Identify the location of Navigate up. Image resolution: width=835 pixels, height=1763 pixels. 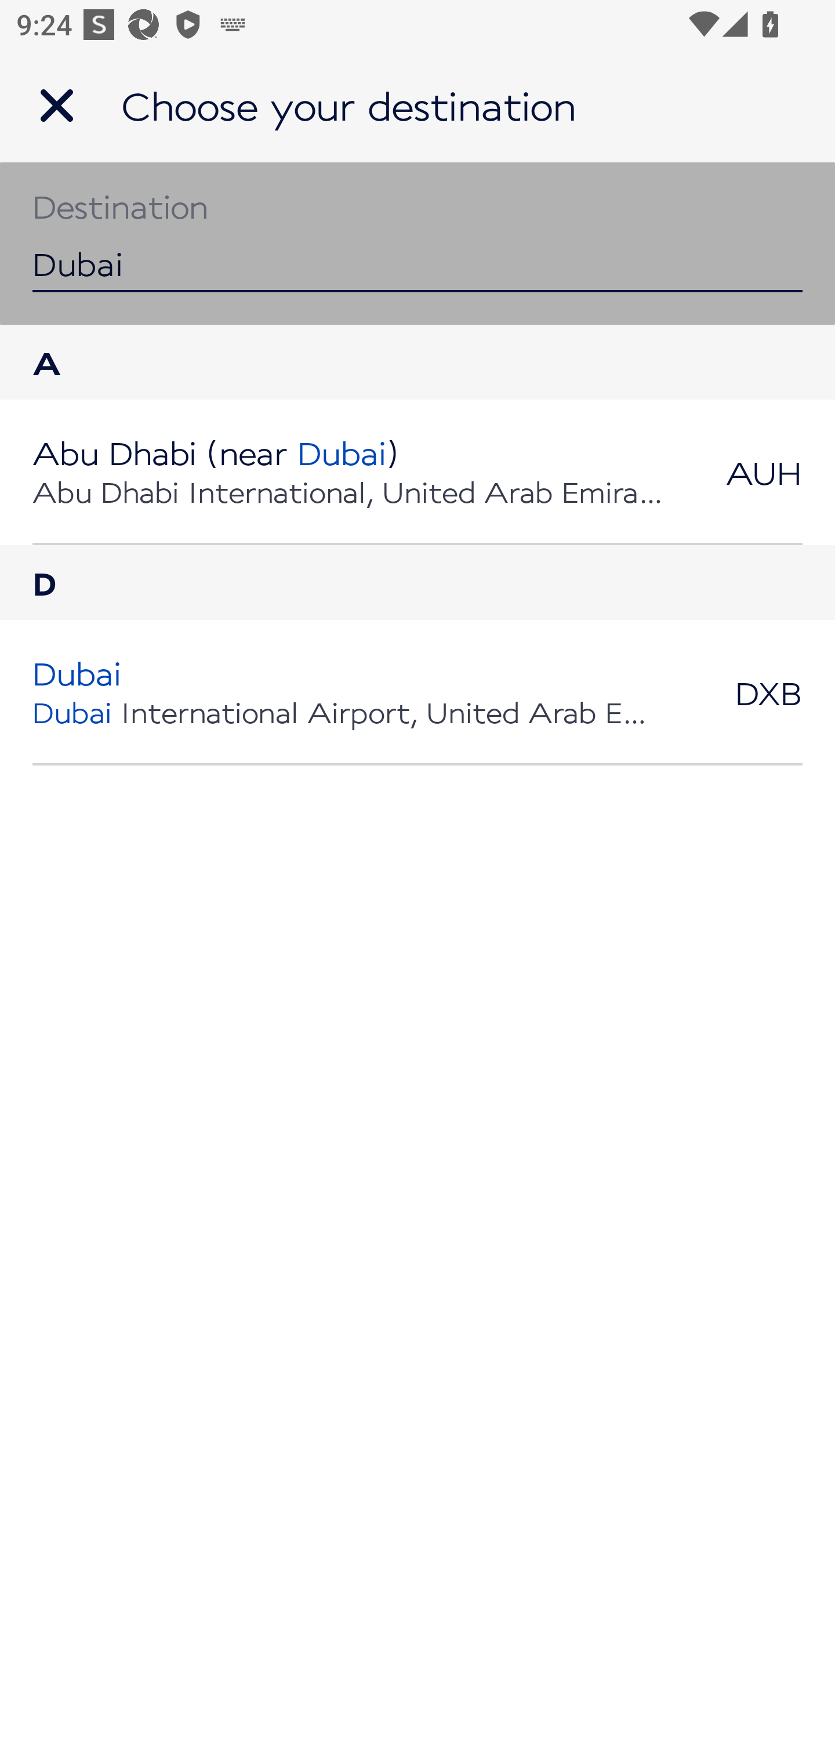
(57, 106).